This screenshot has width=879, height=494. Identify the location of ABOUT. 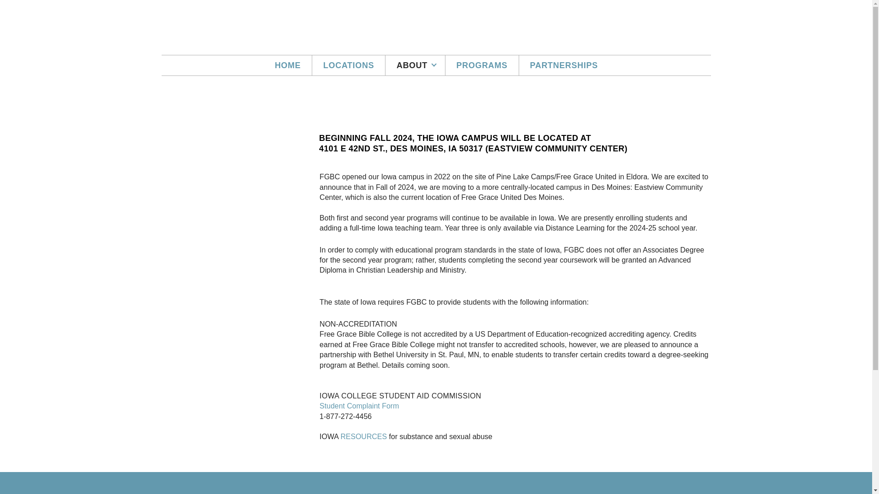
(415, 65).